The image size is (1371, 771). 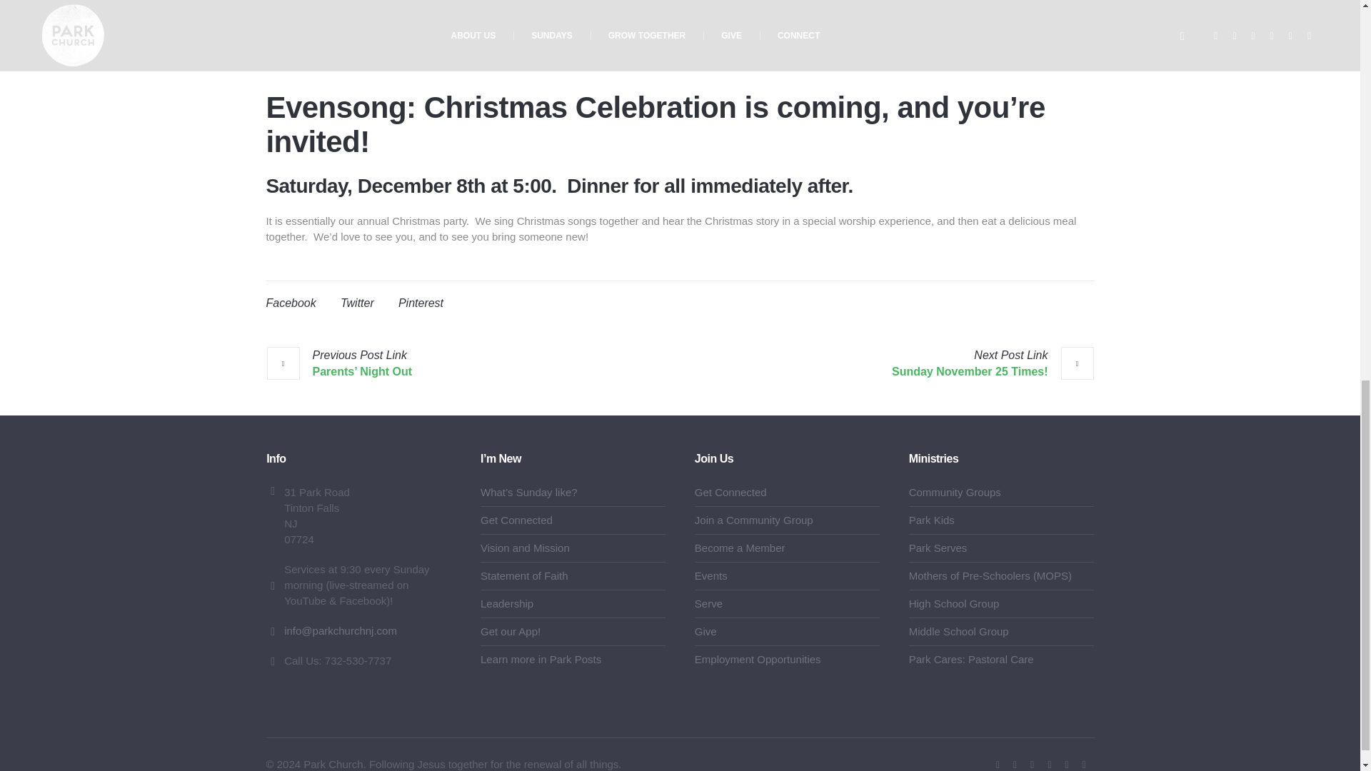 I want to click on Pinterest, so click(x=421, y=303).